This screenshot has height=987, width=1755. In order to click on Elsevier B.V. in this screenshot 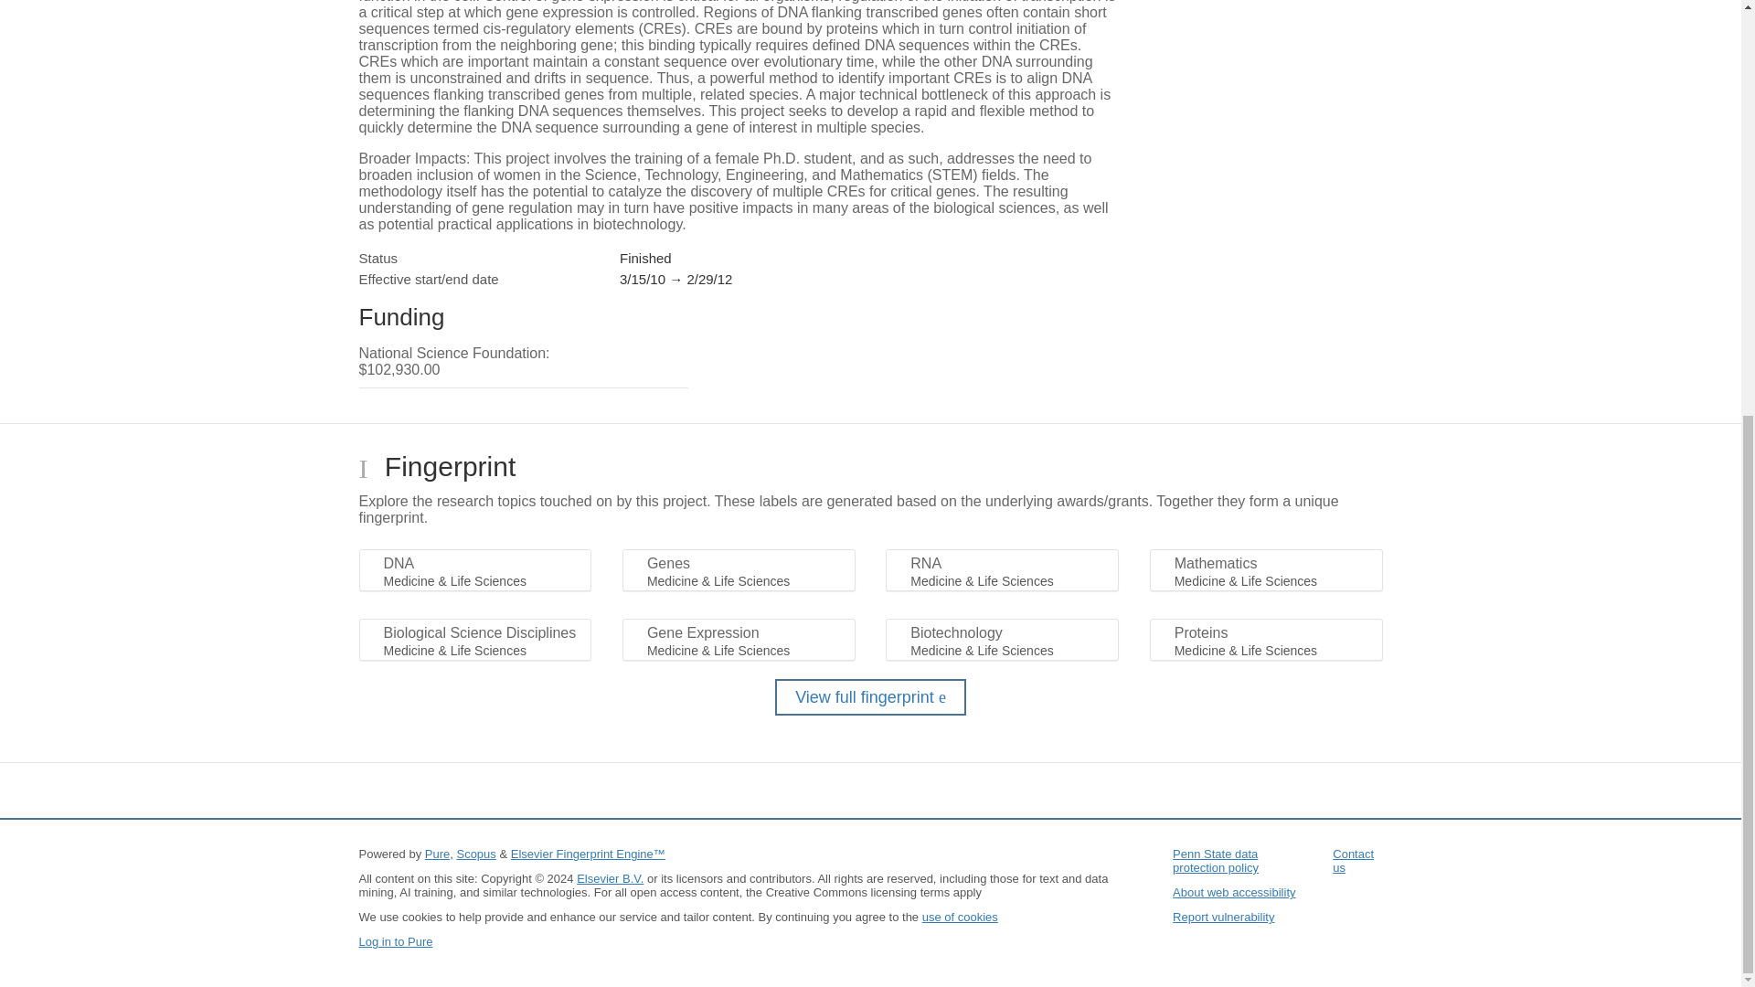, I will do `click(611, 877)`.